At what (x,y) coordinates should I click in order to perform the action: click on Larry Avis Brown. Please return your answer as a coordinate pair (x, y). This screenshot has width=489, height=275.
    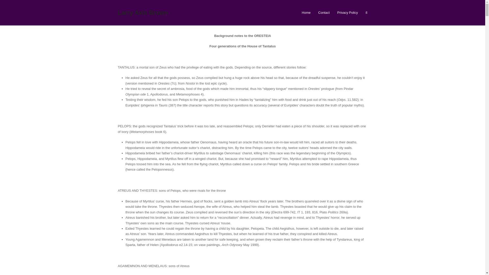
    Looking at the image, I should click on (143, 12).